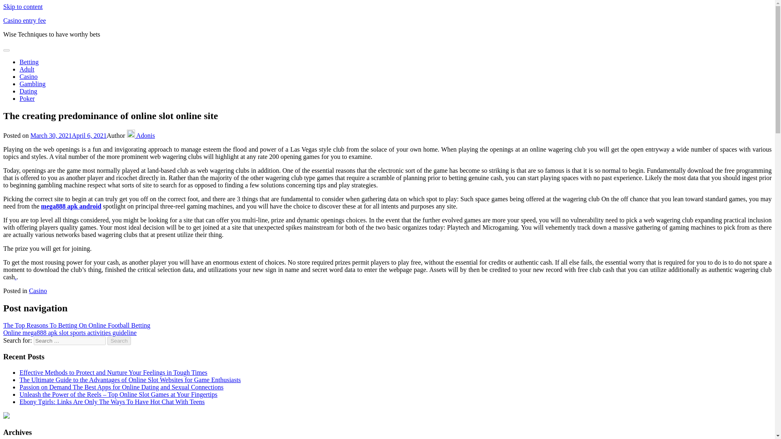 This screenshot has width=781, height=439. Describe the element at coordinates (23, 7) in the screenshot. I see `Skip to content` at that location.